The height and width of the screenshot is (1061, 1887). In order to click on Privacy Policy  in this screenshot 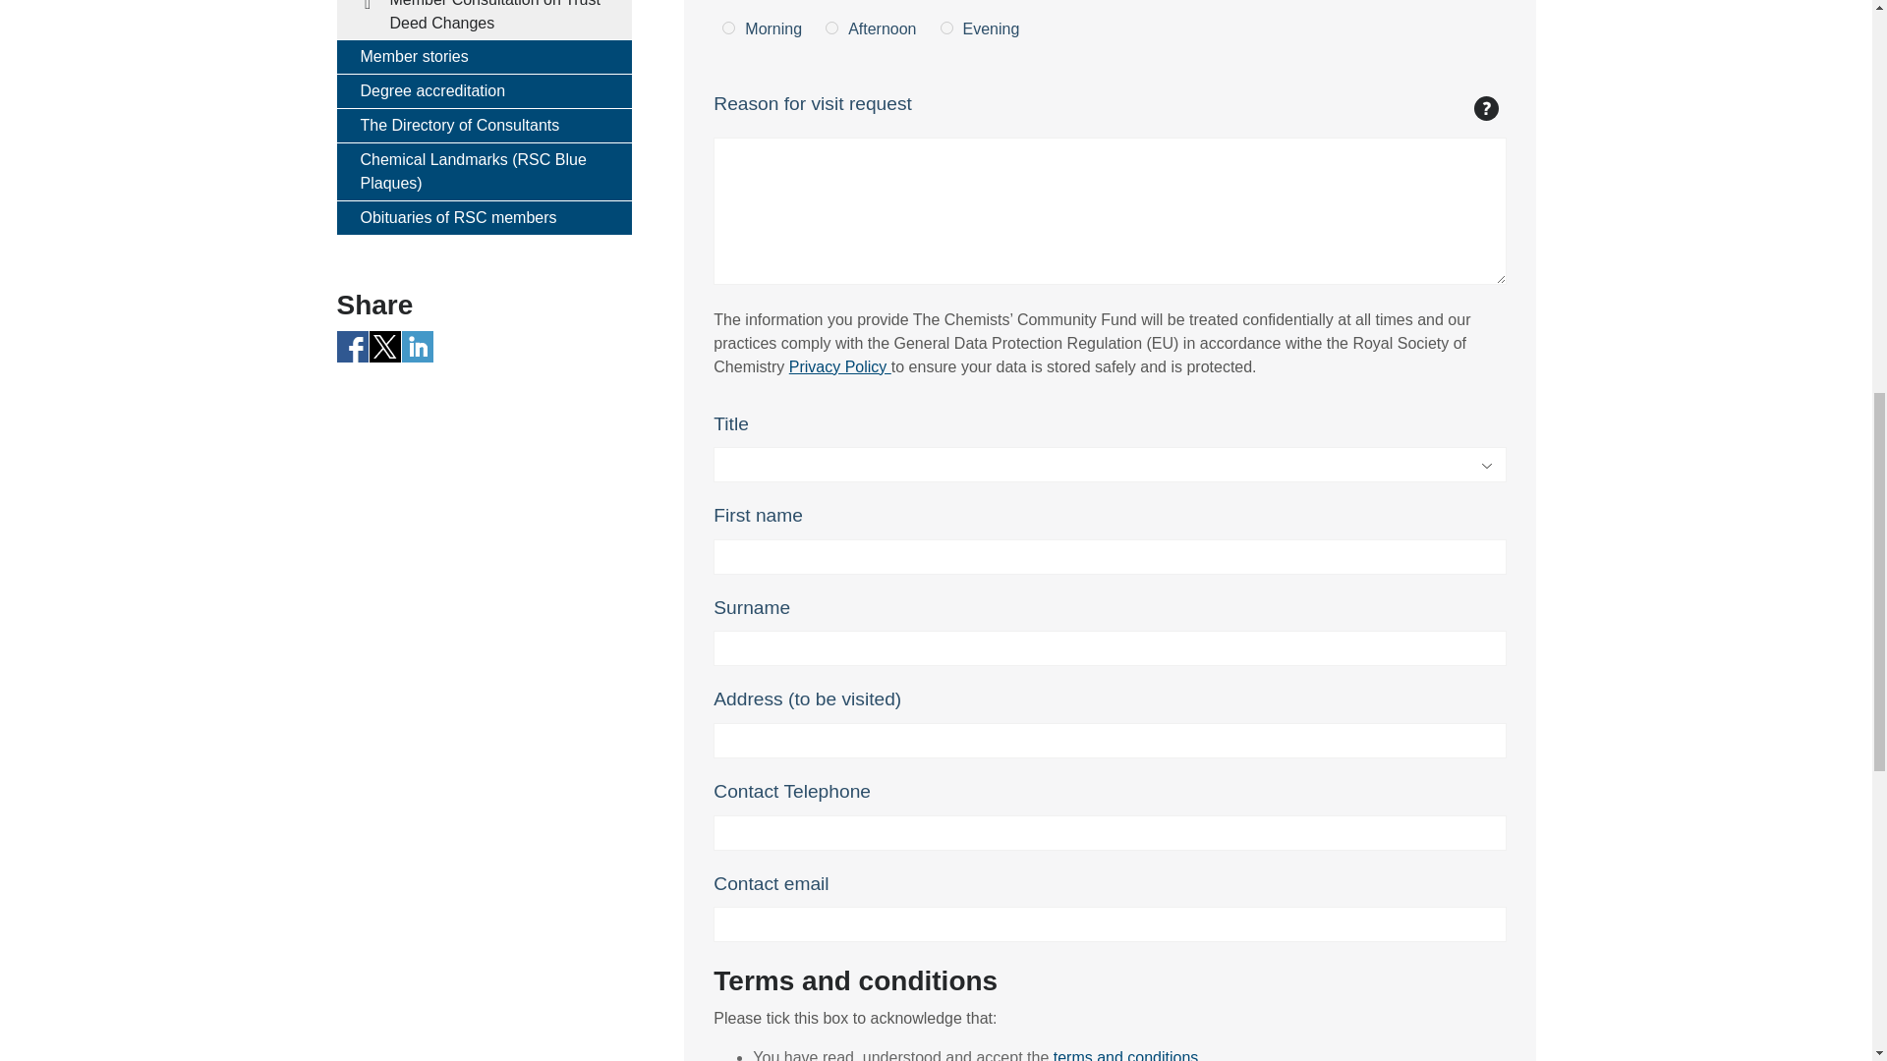, I will do `click(839, 367)`.